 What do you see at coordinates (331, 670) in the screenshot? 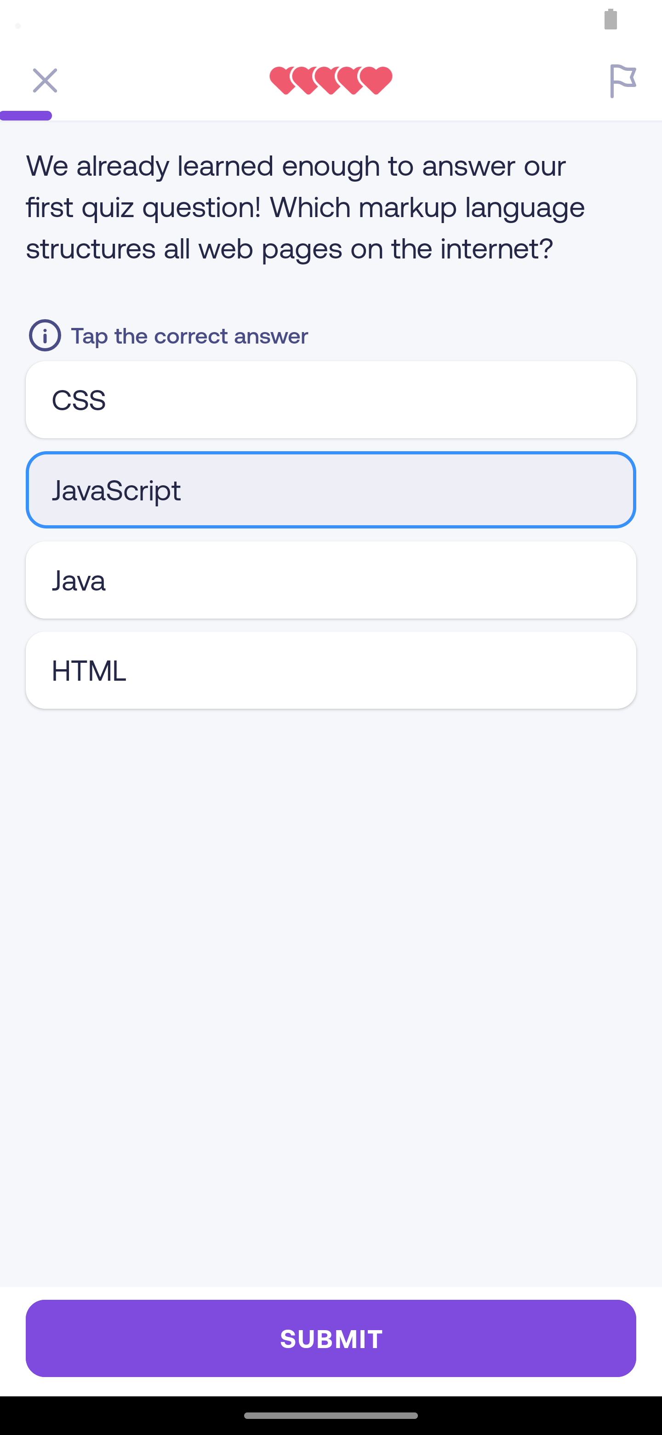
I see `HTML` at bounding box center [331, 670].